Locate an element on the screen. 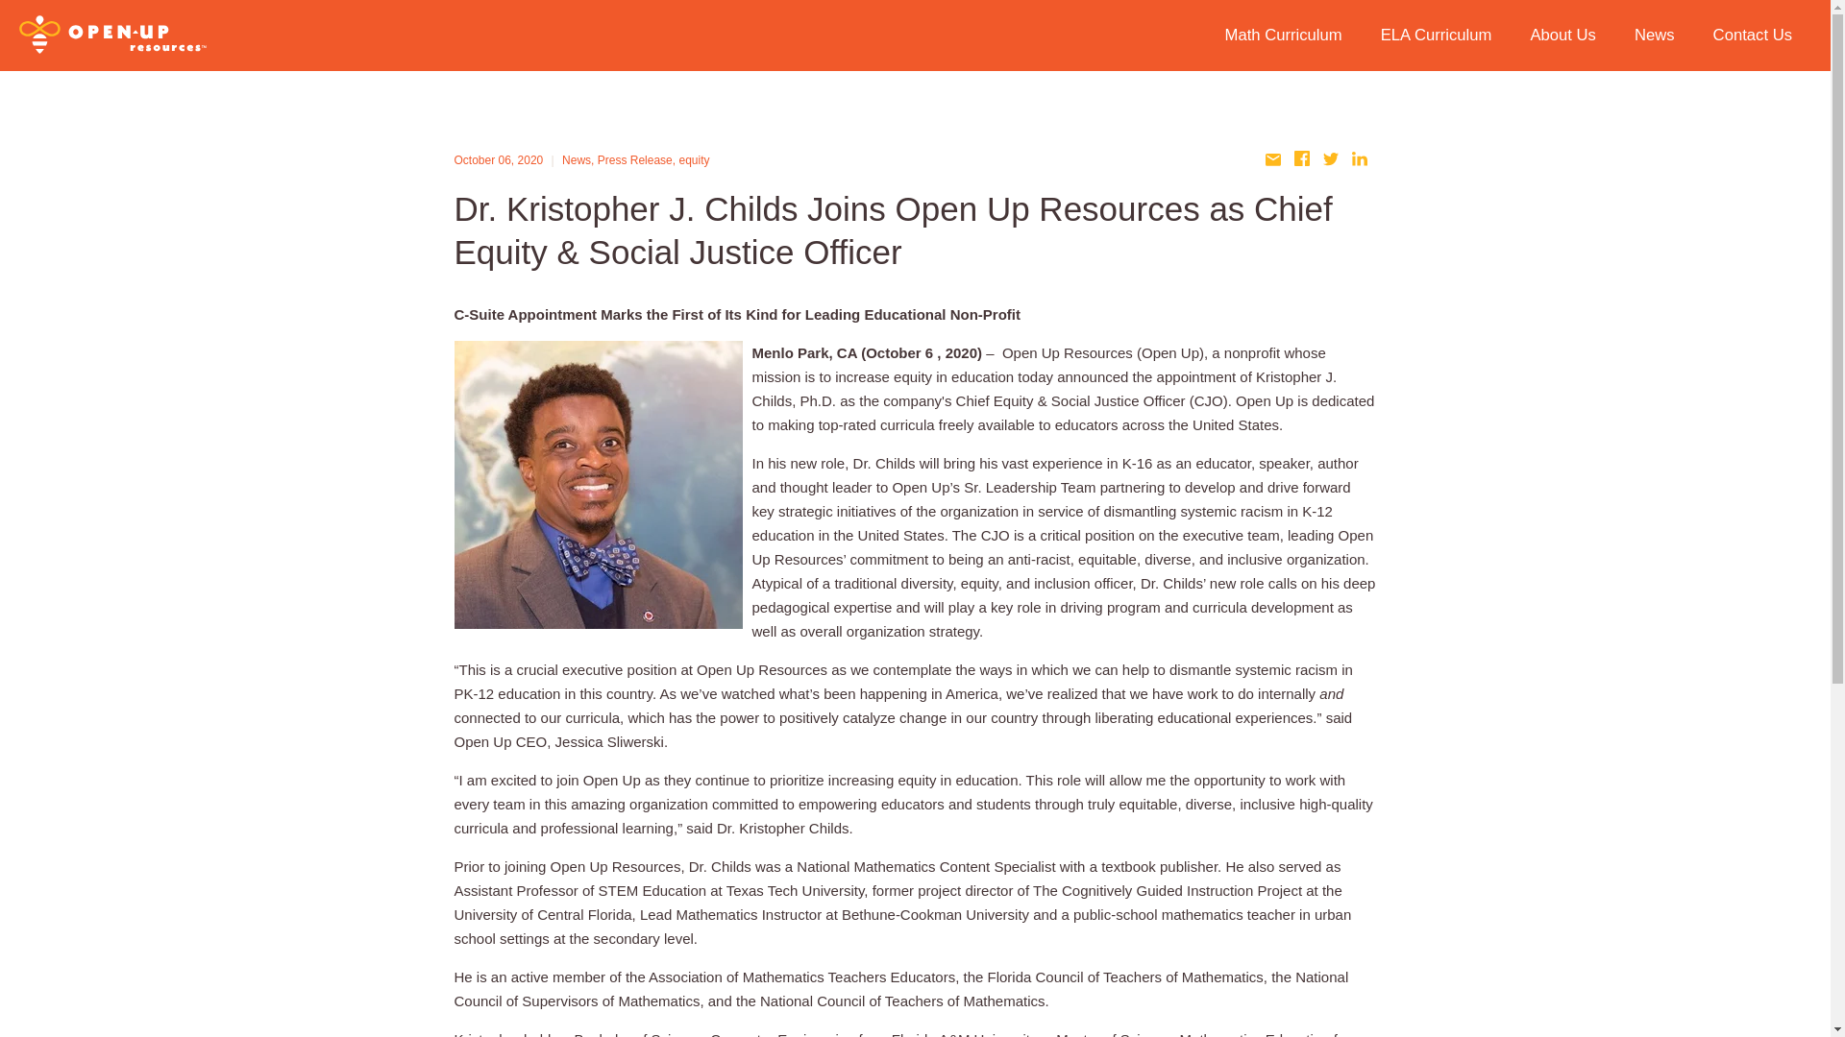 This screenshot has width=1845, height=1037. email is located at coordinates (1274, 161).